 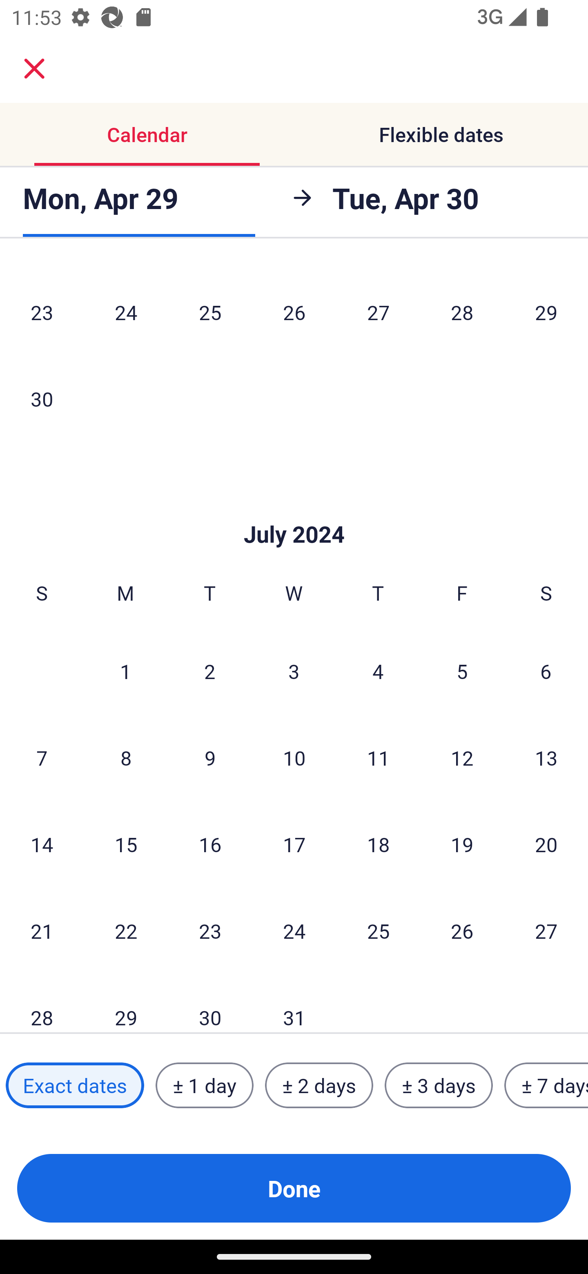 I want to click on 4 Thursday, July 4, 2024, so click(x=378, y=671).